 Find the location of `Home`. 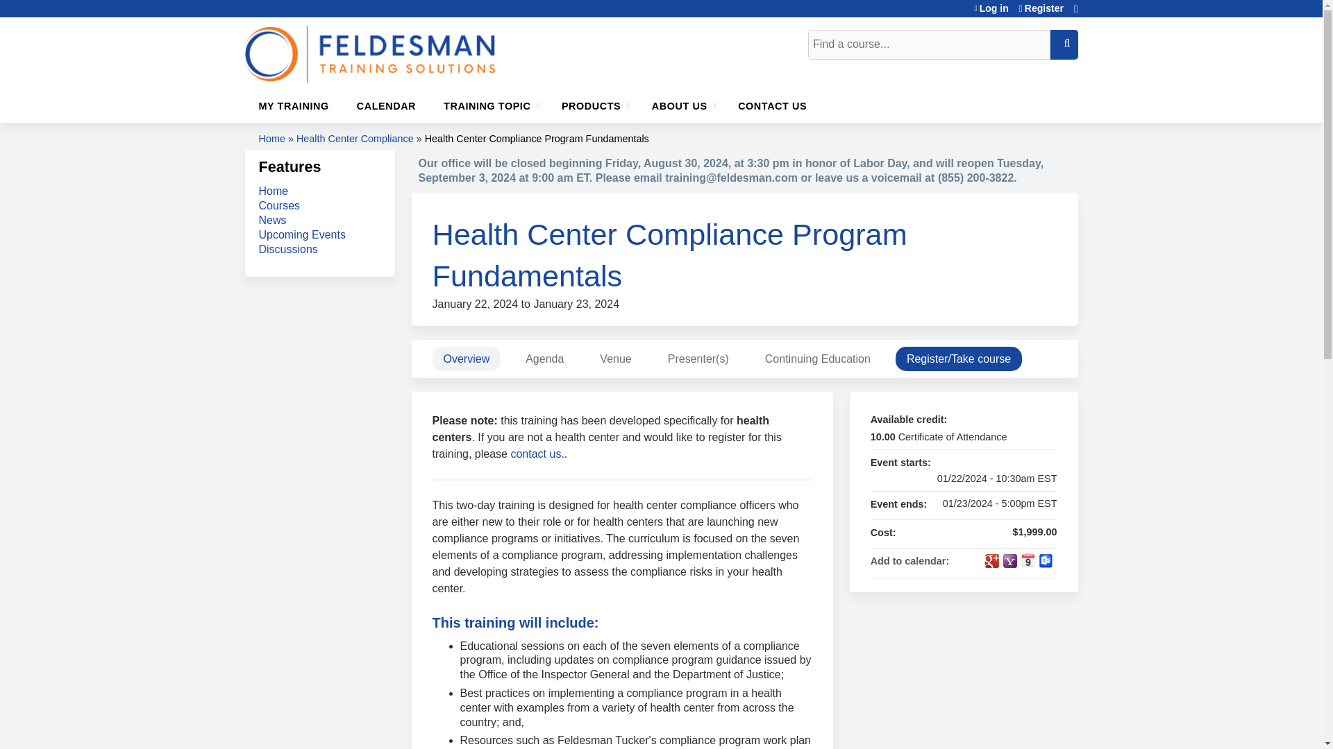

Home is located at coordinates (369, 53).